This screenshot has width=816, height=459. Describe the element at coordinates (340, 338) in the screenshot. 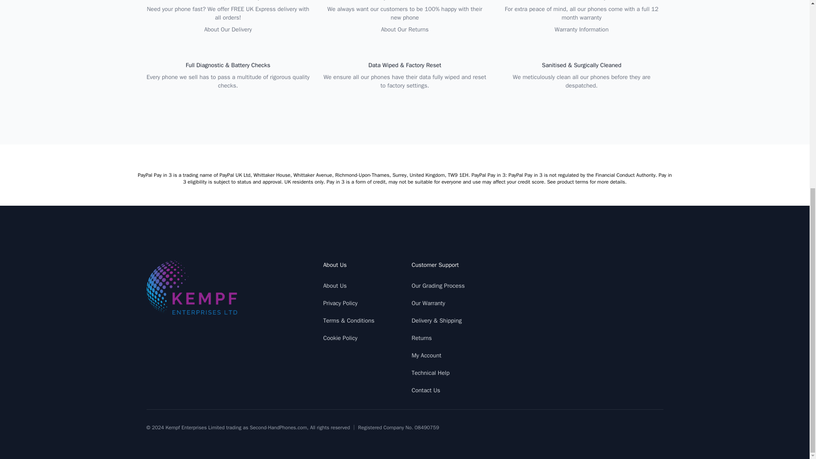

I see `Cookie Policy` at that location.